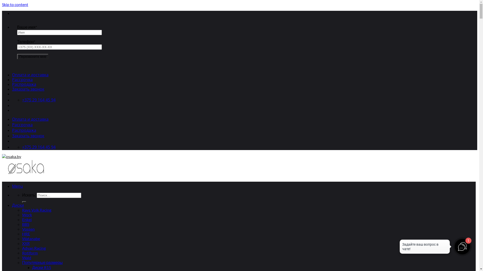 The width and height of the screenshot is (483, 271). I want to click on Work, so click(27, 215).